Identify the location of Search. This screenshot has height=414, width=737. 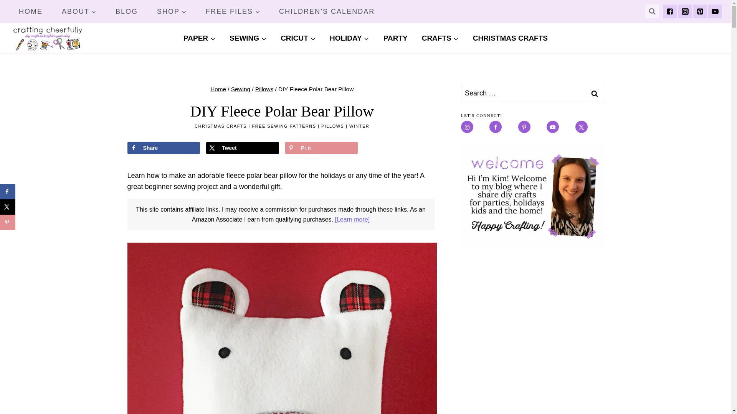
(595, 93).